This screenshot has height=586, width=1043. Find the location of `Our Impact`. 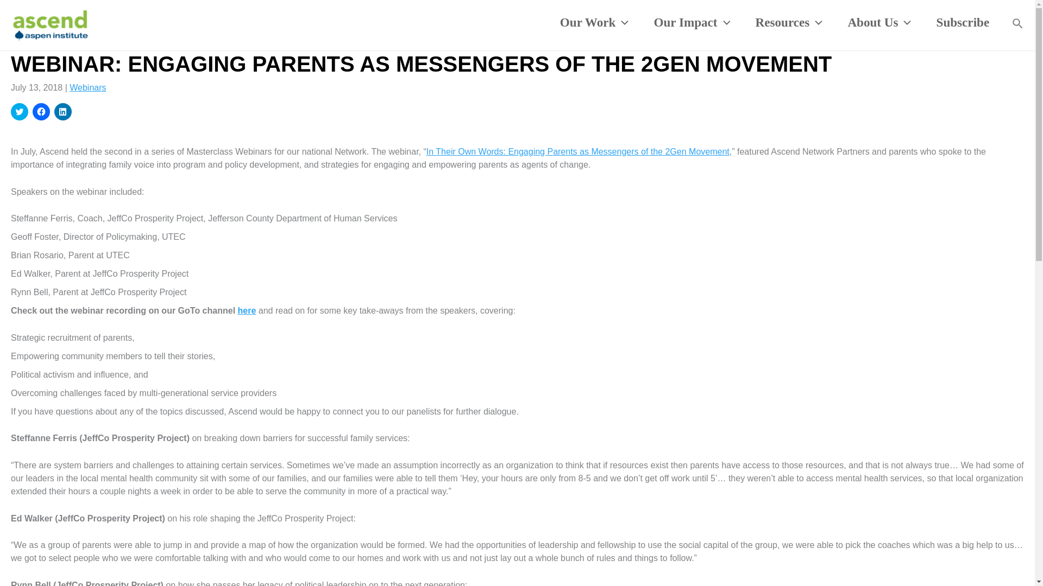

Our Impact is located at coordinates (692, 22).